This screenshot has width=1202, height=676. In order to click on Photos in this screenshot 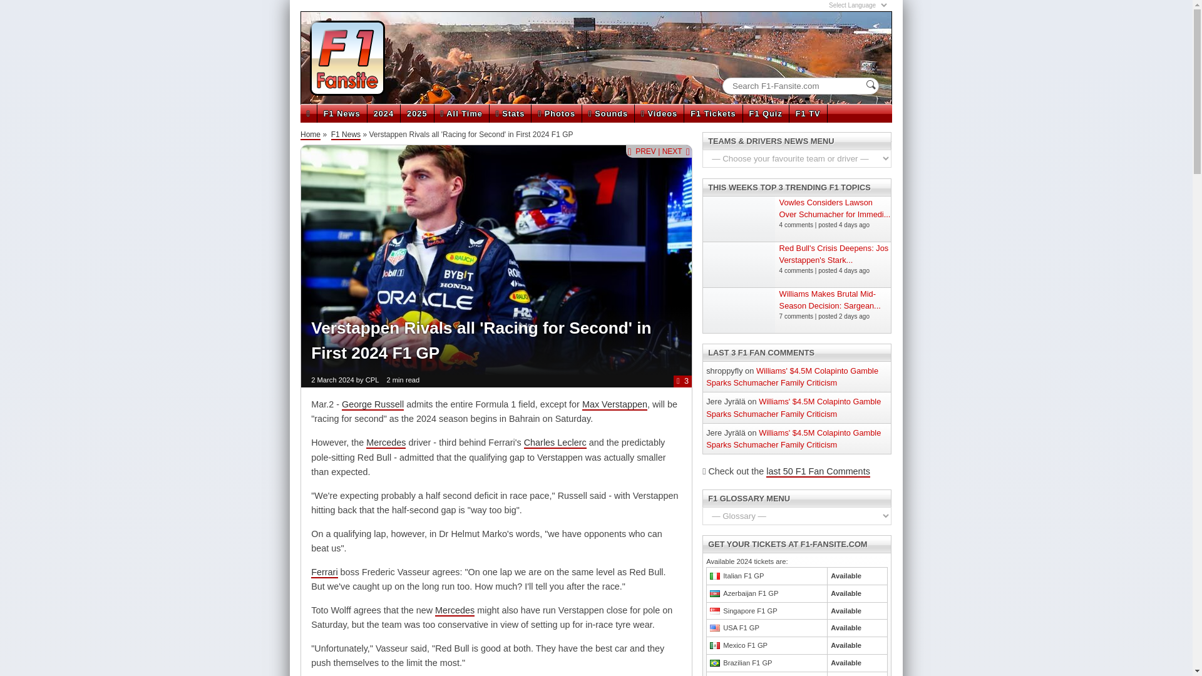, I will do `click(556, 113)`.